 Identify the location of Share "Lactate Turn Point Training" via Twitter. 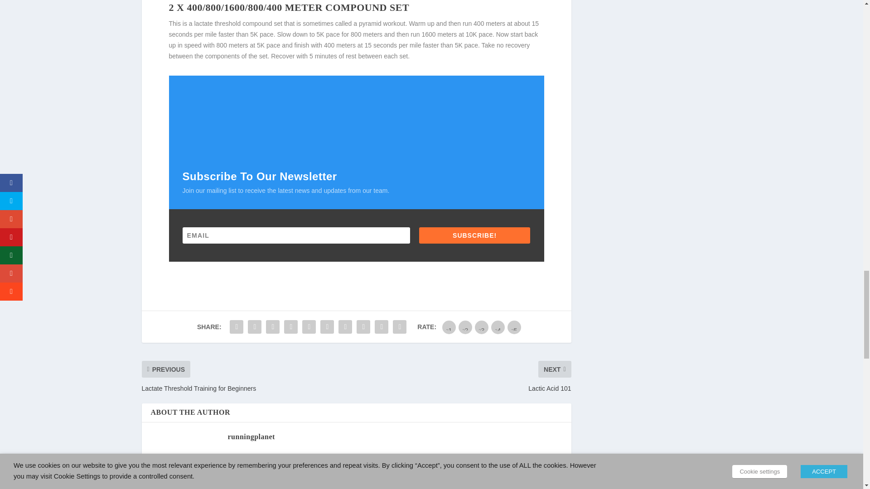
(254, 327).